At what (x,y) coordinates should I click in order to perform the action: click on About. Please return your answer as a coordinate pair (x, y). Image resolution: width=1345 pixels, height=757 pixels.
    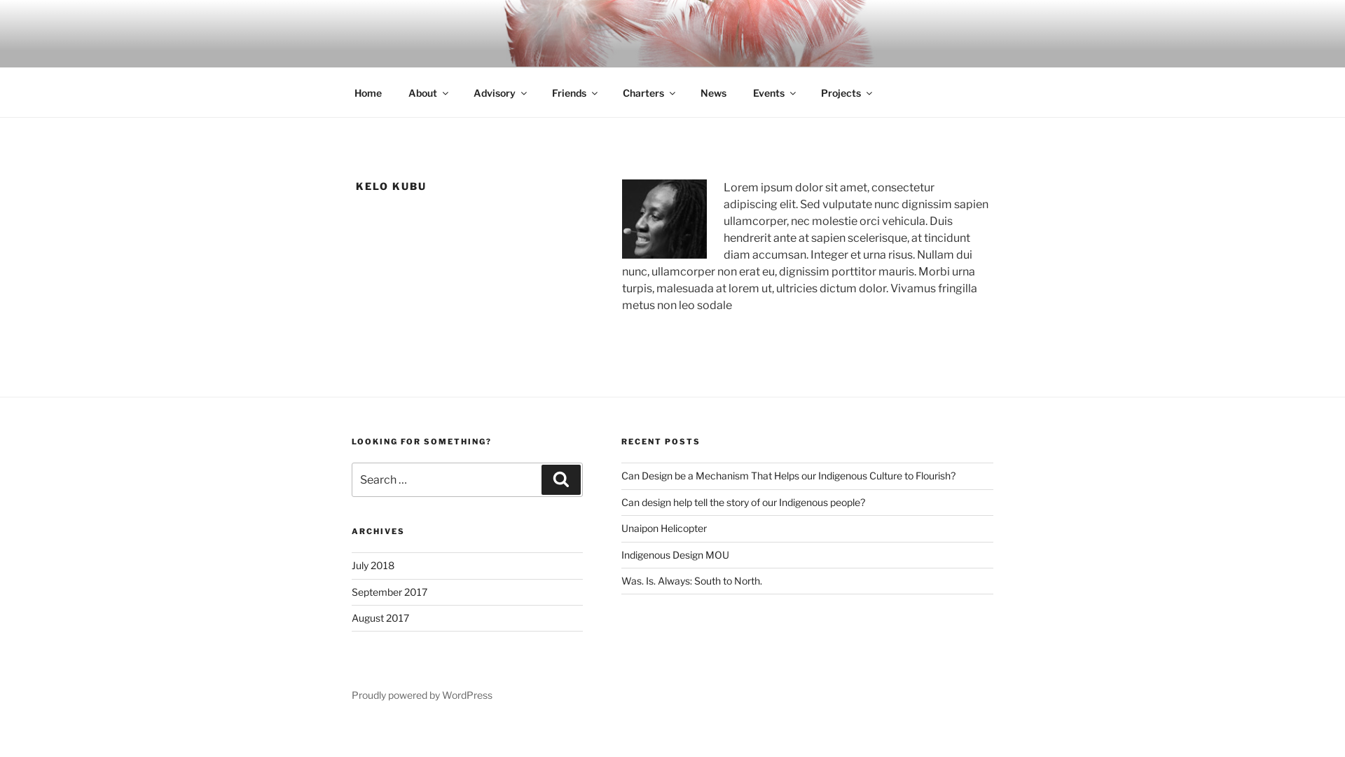
    Looking at the image, I should click on (427, 93).